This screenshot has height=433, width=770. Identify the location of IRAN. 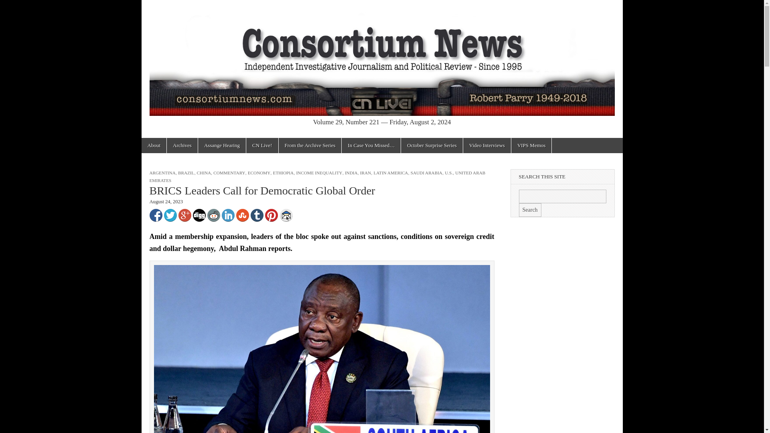
(366, 173).